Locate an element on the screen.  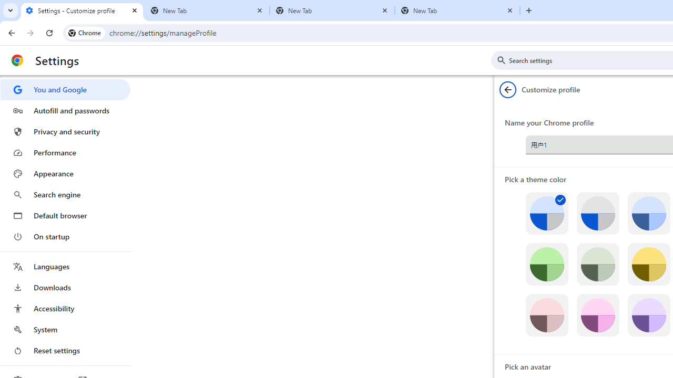
Performance is located at coordinates (65, 152).